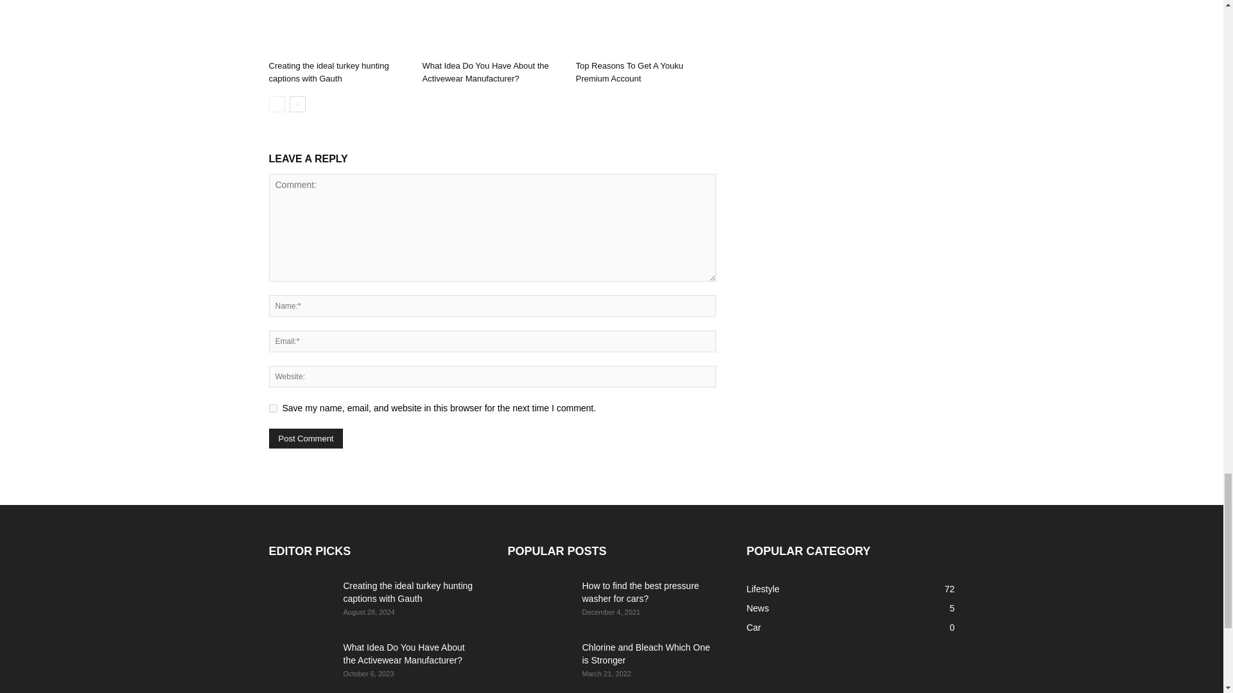 Image resolution: width=1233 pixels, height=693 pixels. What do you see at coordinates (306, 438) in the screenshot?
I see `Post Comment` at bounding box center [306, 438].